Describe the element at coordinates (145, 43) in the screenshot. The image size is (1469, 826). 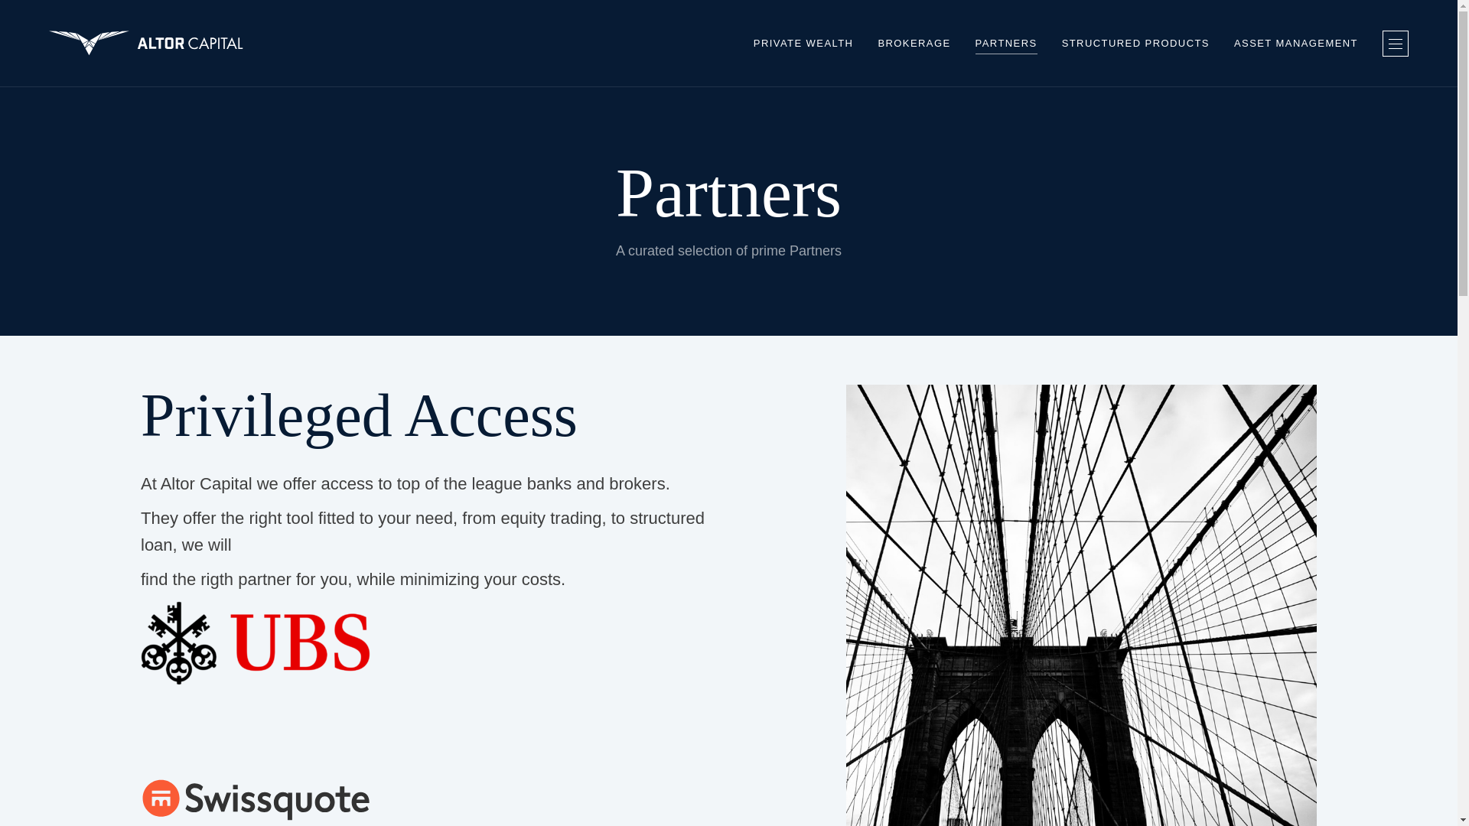
I see `Altor Capital` at that location.